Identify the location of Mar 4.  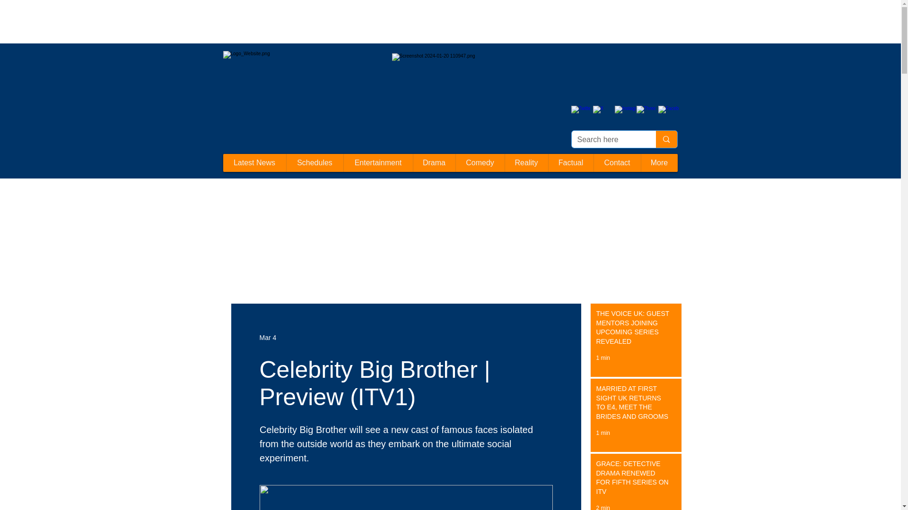
(267, 337).